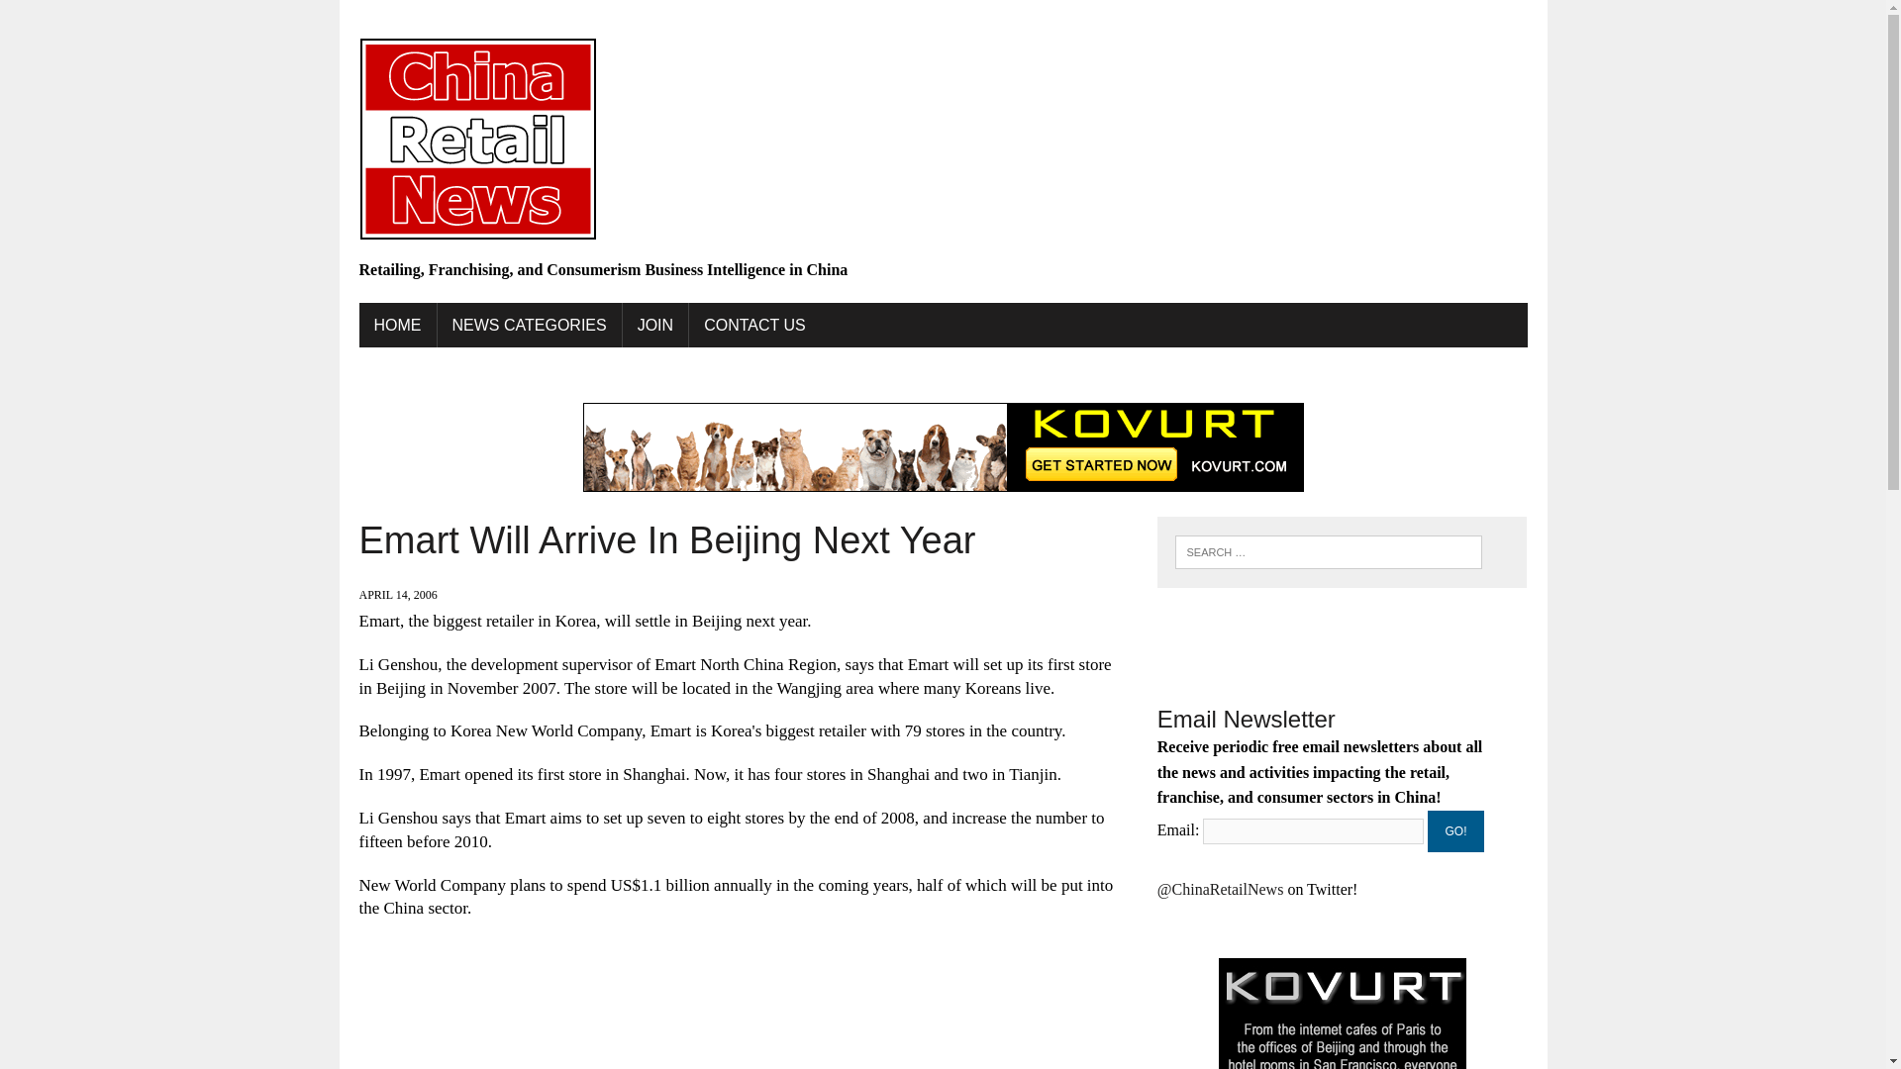 This screenshot has height=1069, width=1901. Describe the element at coordinates (754, 325) in the screenshot. I see `Contact Us` at that location.